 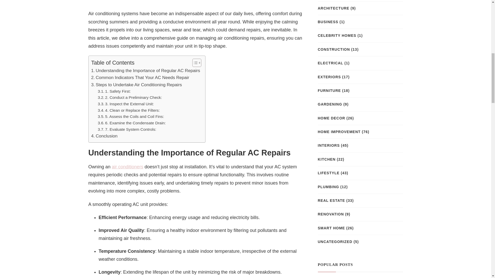 What do you see at coordinates (131, 123) in the screenshot?
I see `6. Examine the Condensate Drain:` at bounding box center [131, 123].